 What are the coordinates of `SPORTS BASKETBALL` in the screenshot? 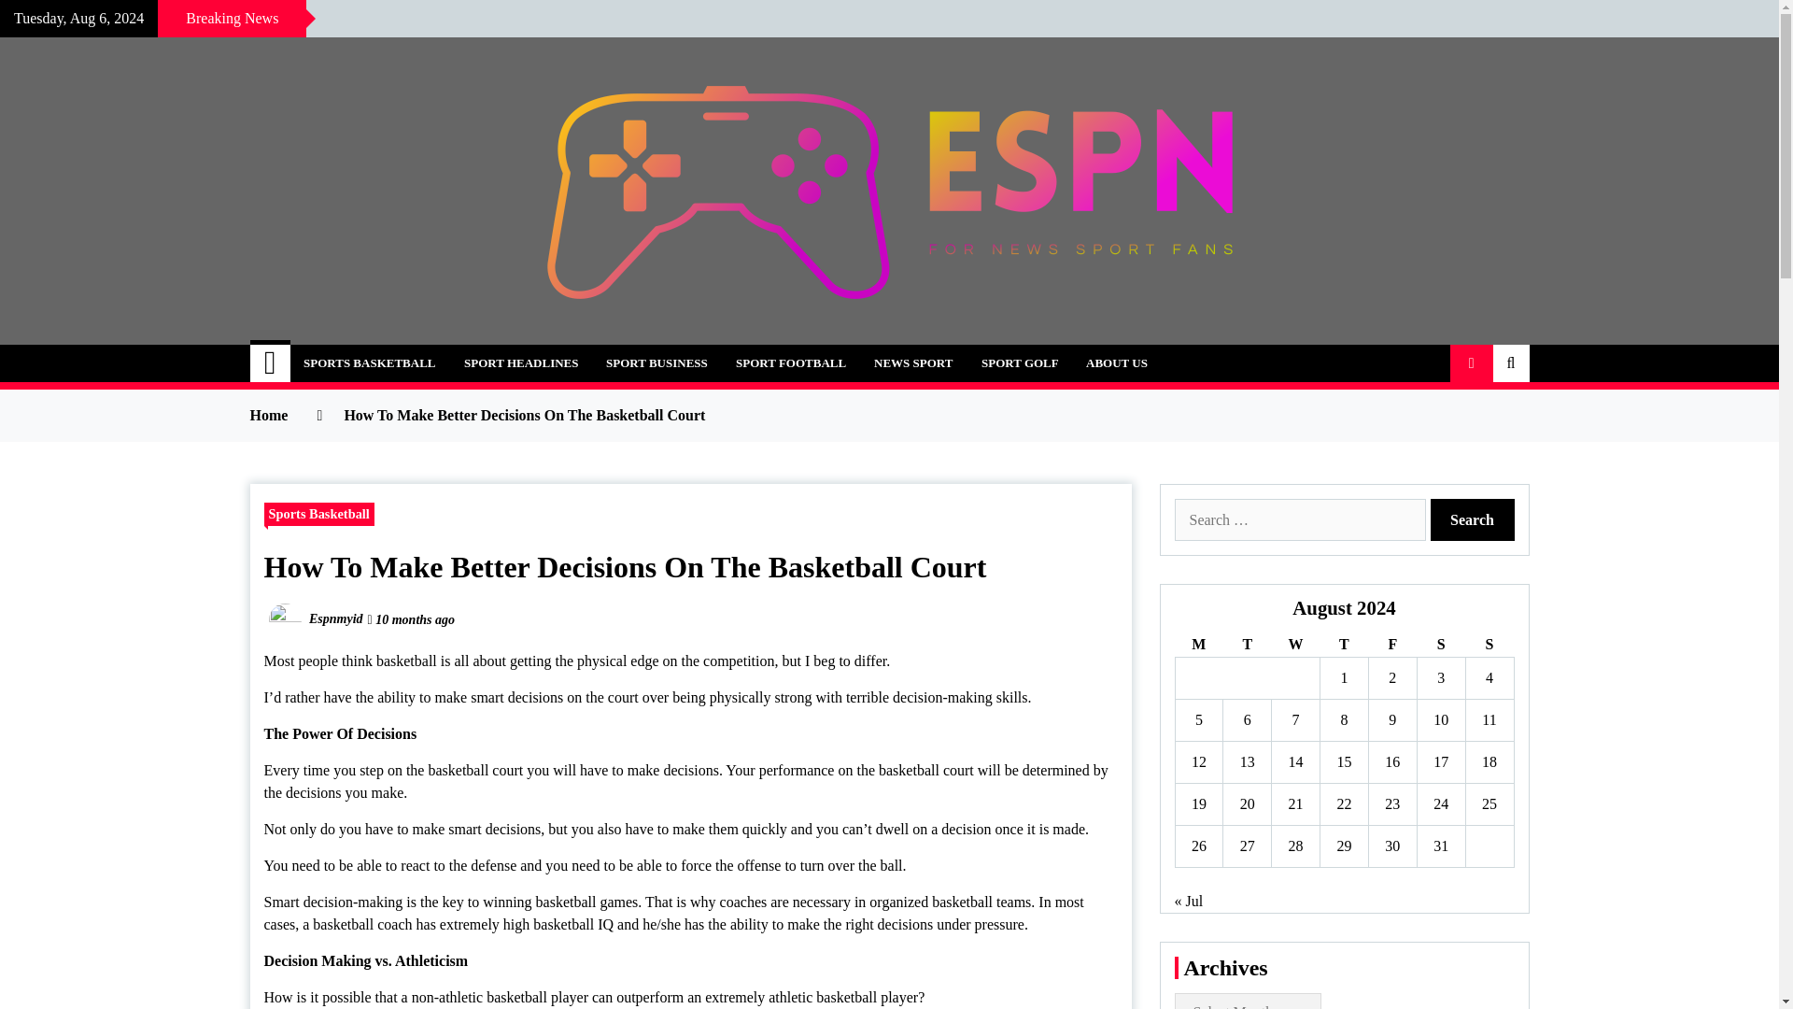 It's located at (369, 363).